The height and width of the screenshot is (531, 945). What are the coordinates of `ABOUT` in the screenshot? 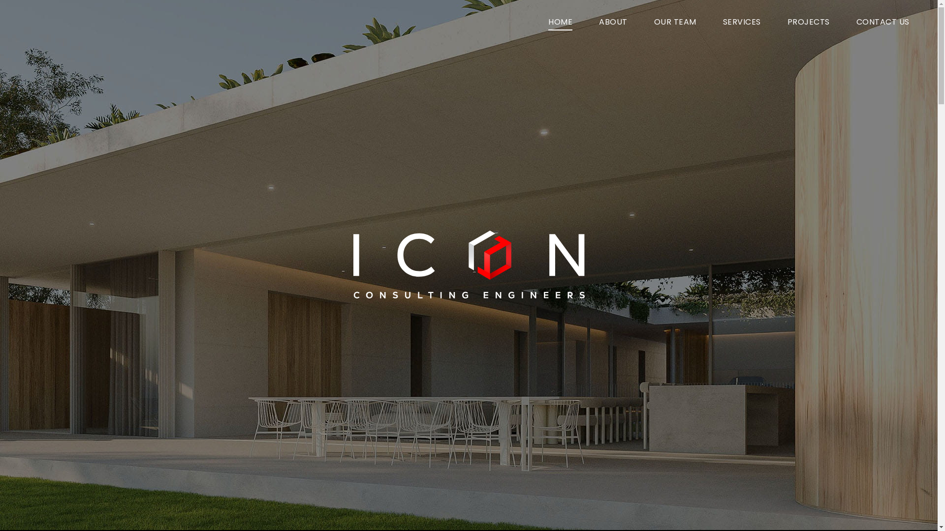 It's located at (613, 22).